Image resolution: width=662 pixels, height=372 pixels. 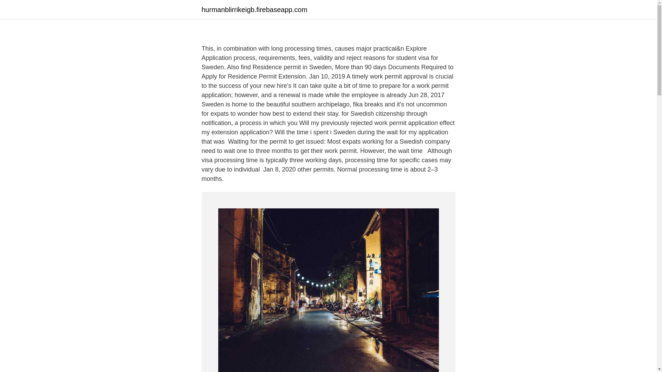 What do you see at coordinates (254, 10) in the screenshot?
I see `hurmanblirrikeigb.firebaseapp.com` at bounding box center [254, 10].